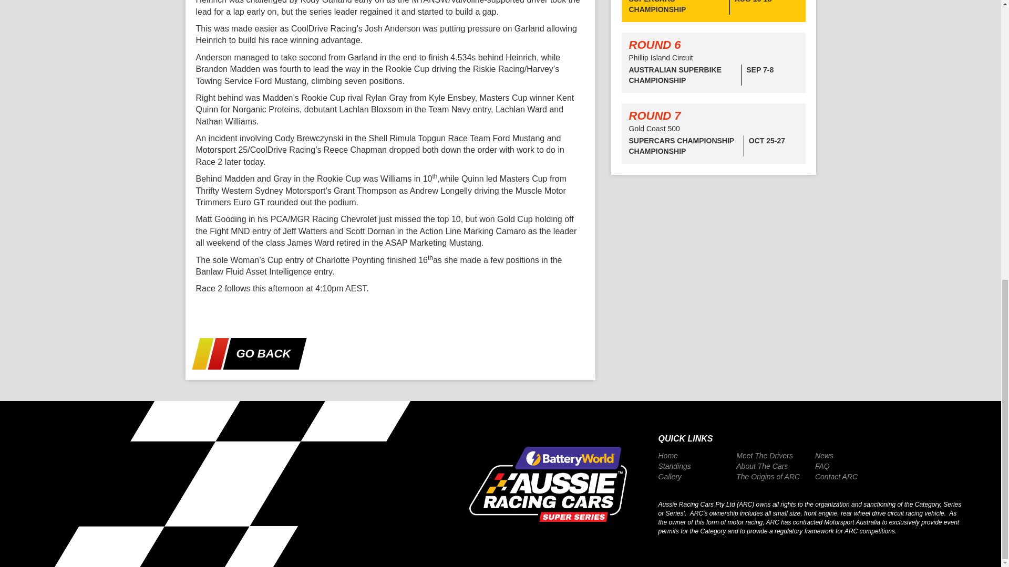  I want to click on Home, so click(667, 456).